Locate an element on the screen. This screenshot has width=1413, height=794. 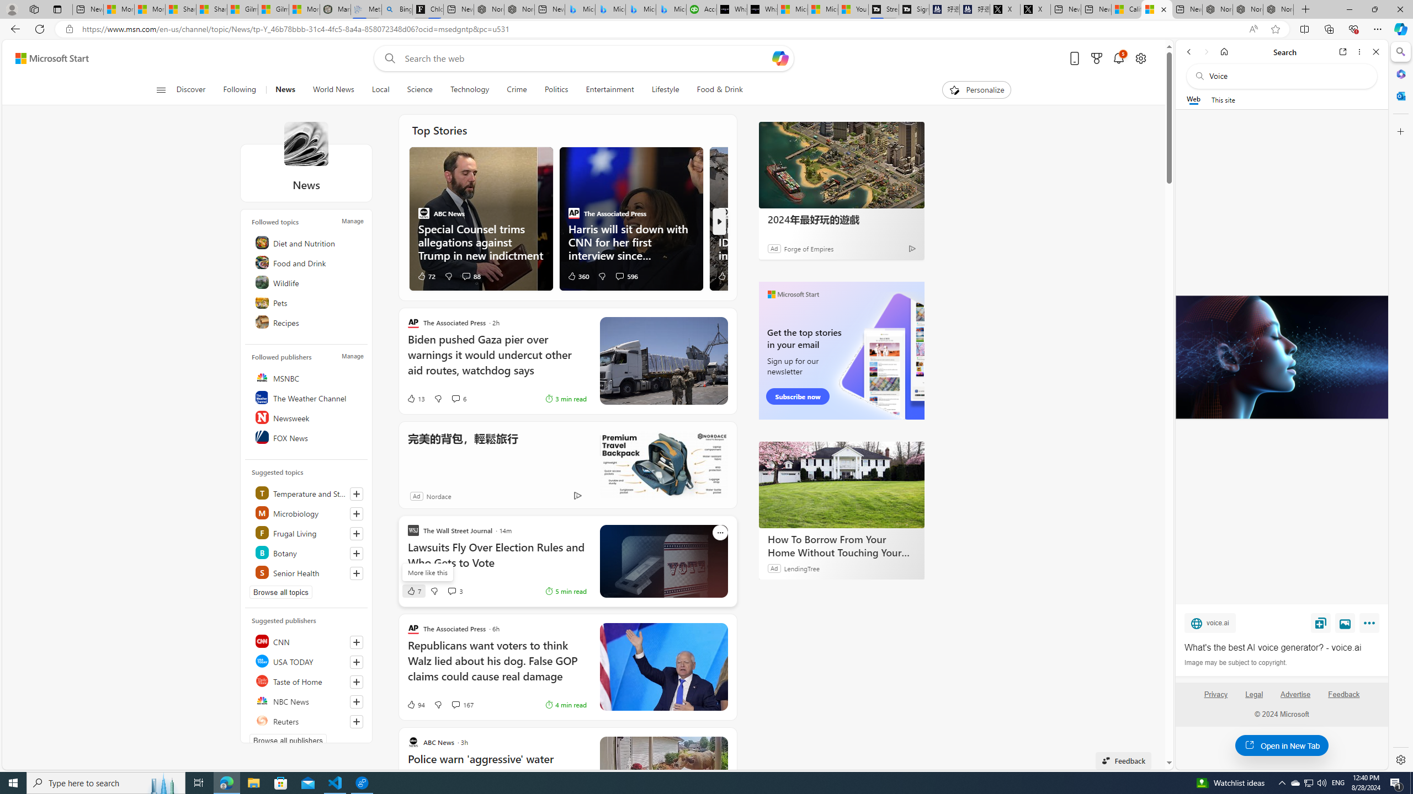
72 Like is located at coordinates (426, 276).